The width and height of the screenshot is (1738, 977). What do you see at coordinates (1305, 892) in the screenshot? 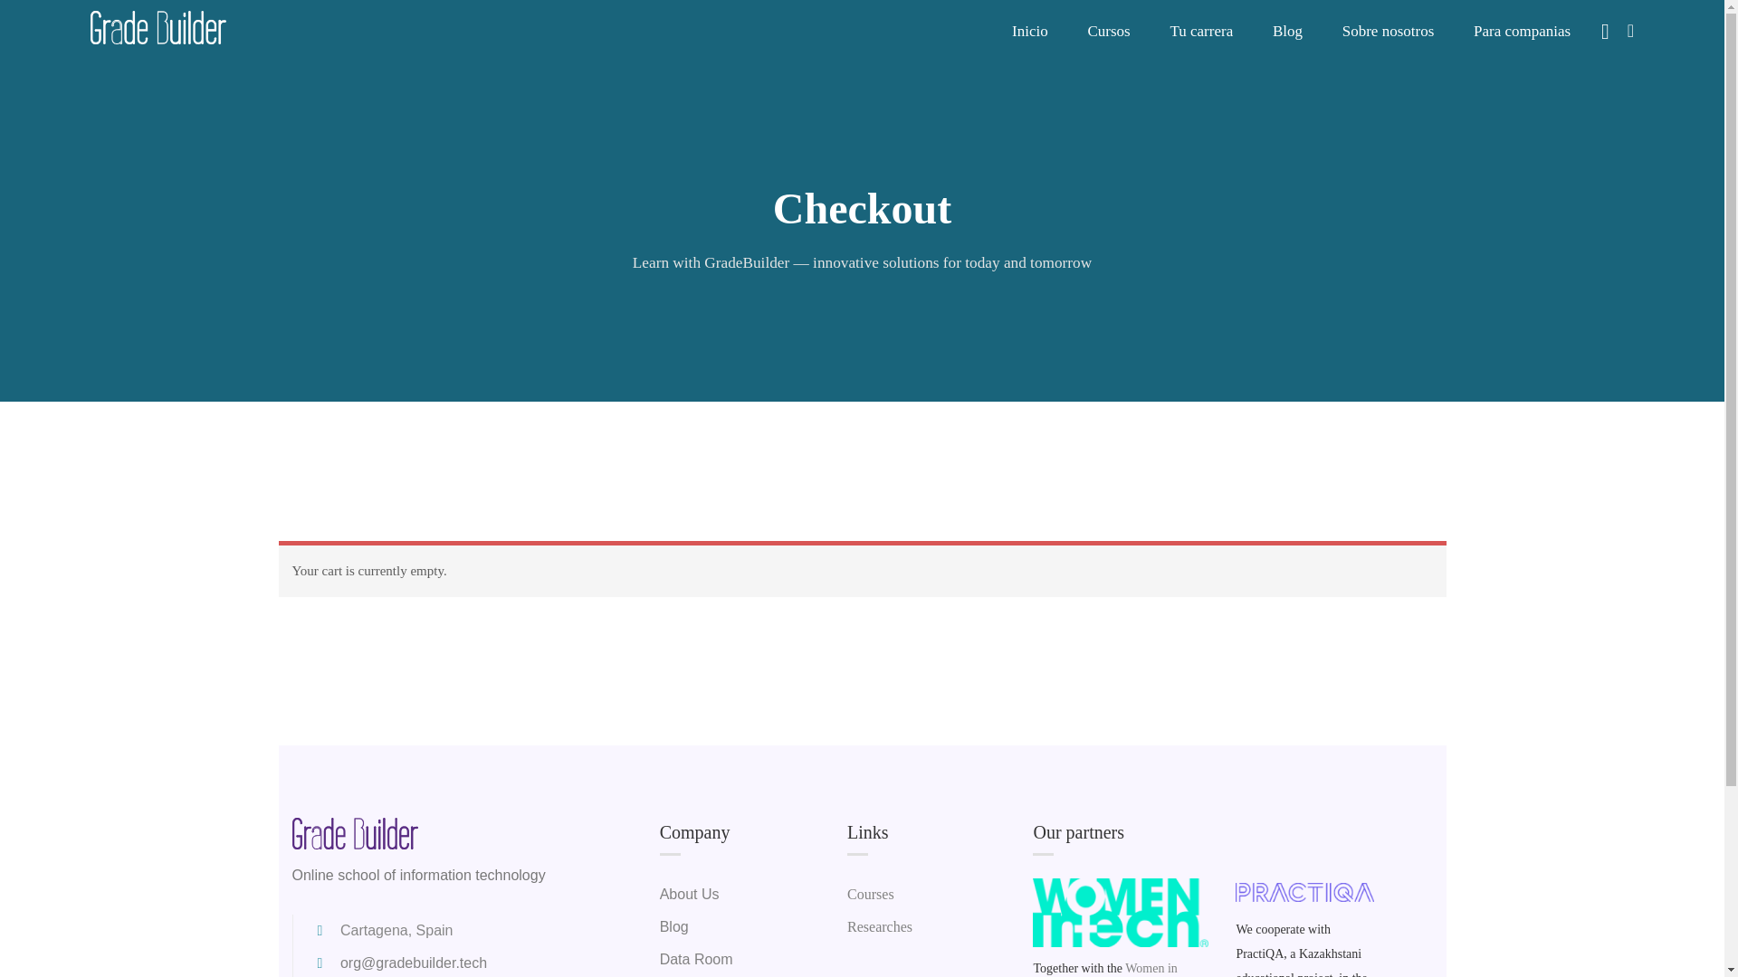
I see `okjhbv` at bounding box center [1305, 892].